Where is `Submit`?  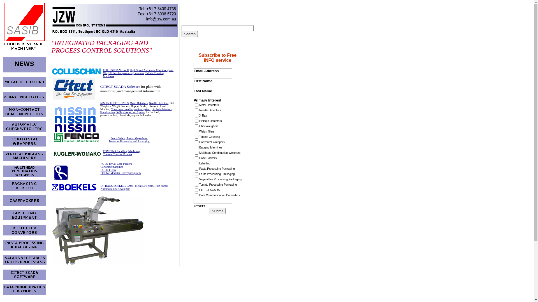 Submit is located at coordinates (217, 211).